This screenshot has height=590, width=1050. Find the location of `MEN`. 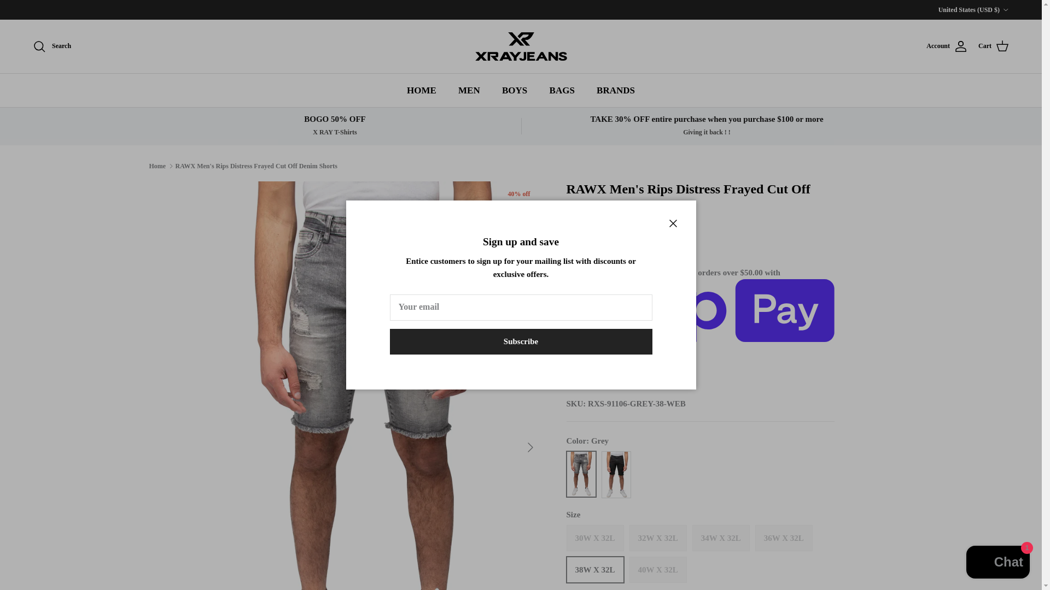

MEN is located at coordinates (469, 90).